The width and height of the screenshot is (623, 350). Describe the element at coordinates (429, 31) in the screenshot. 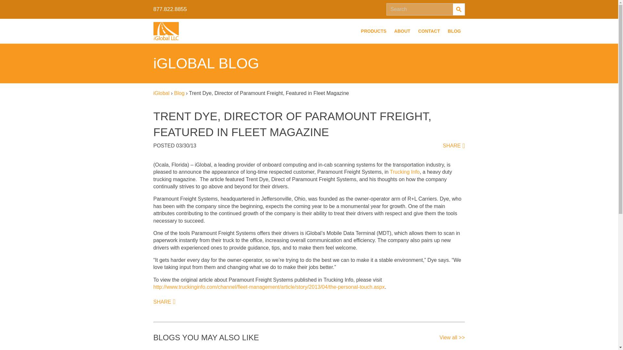

I see `CONTACT` at that location.